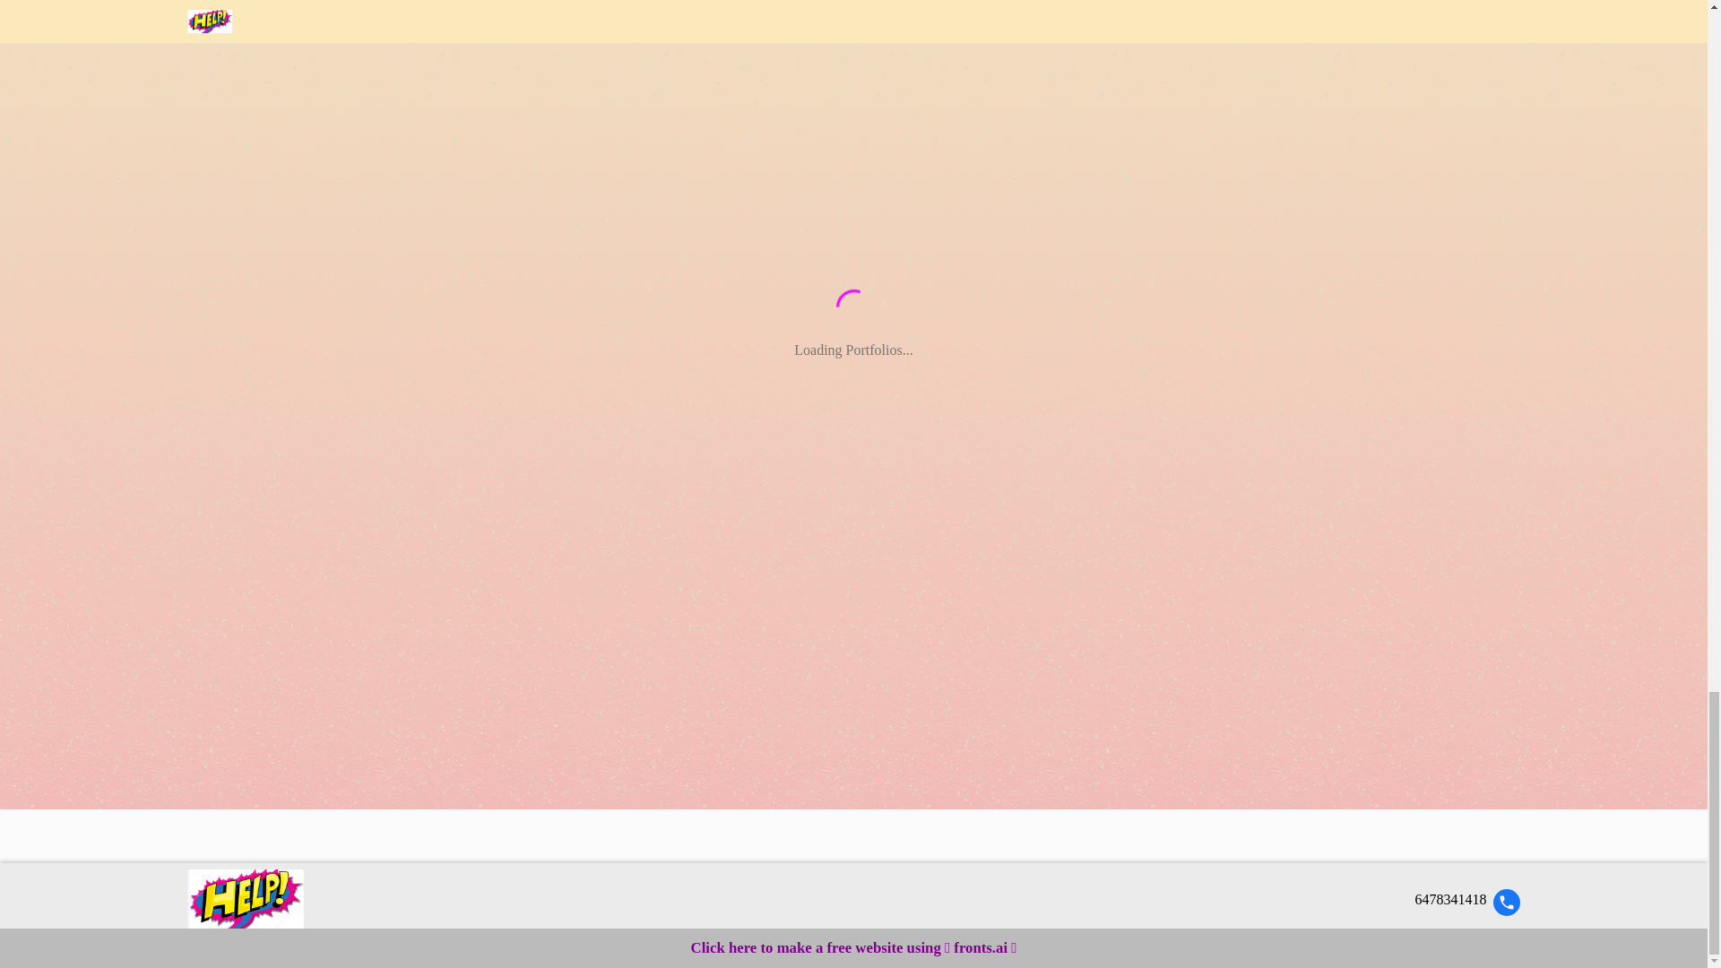 The height and width of the screenshot is (968, 1721). Describe the element at coordinates (1466, 902) in the screenshot. I see `6478341418` at that location.